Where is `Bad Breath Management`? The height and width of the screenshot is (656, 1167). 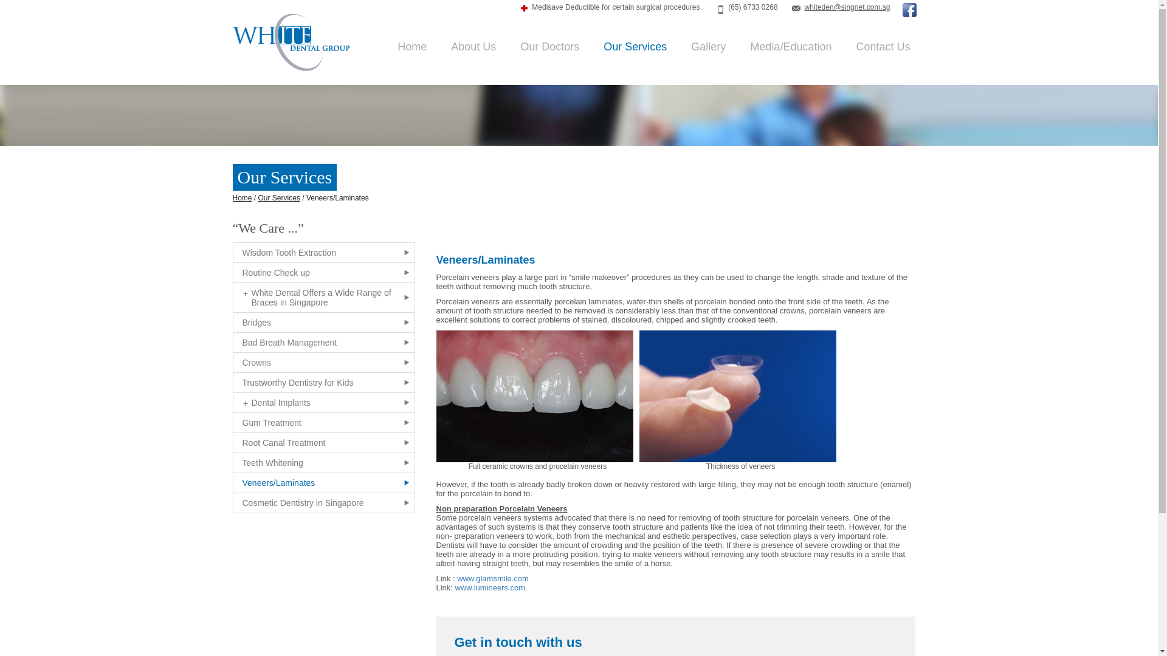 Bad Breath Management is located at coordinates (323, 342).